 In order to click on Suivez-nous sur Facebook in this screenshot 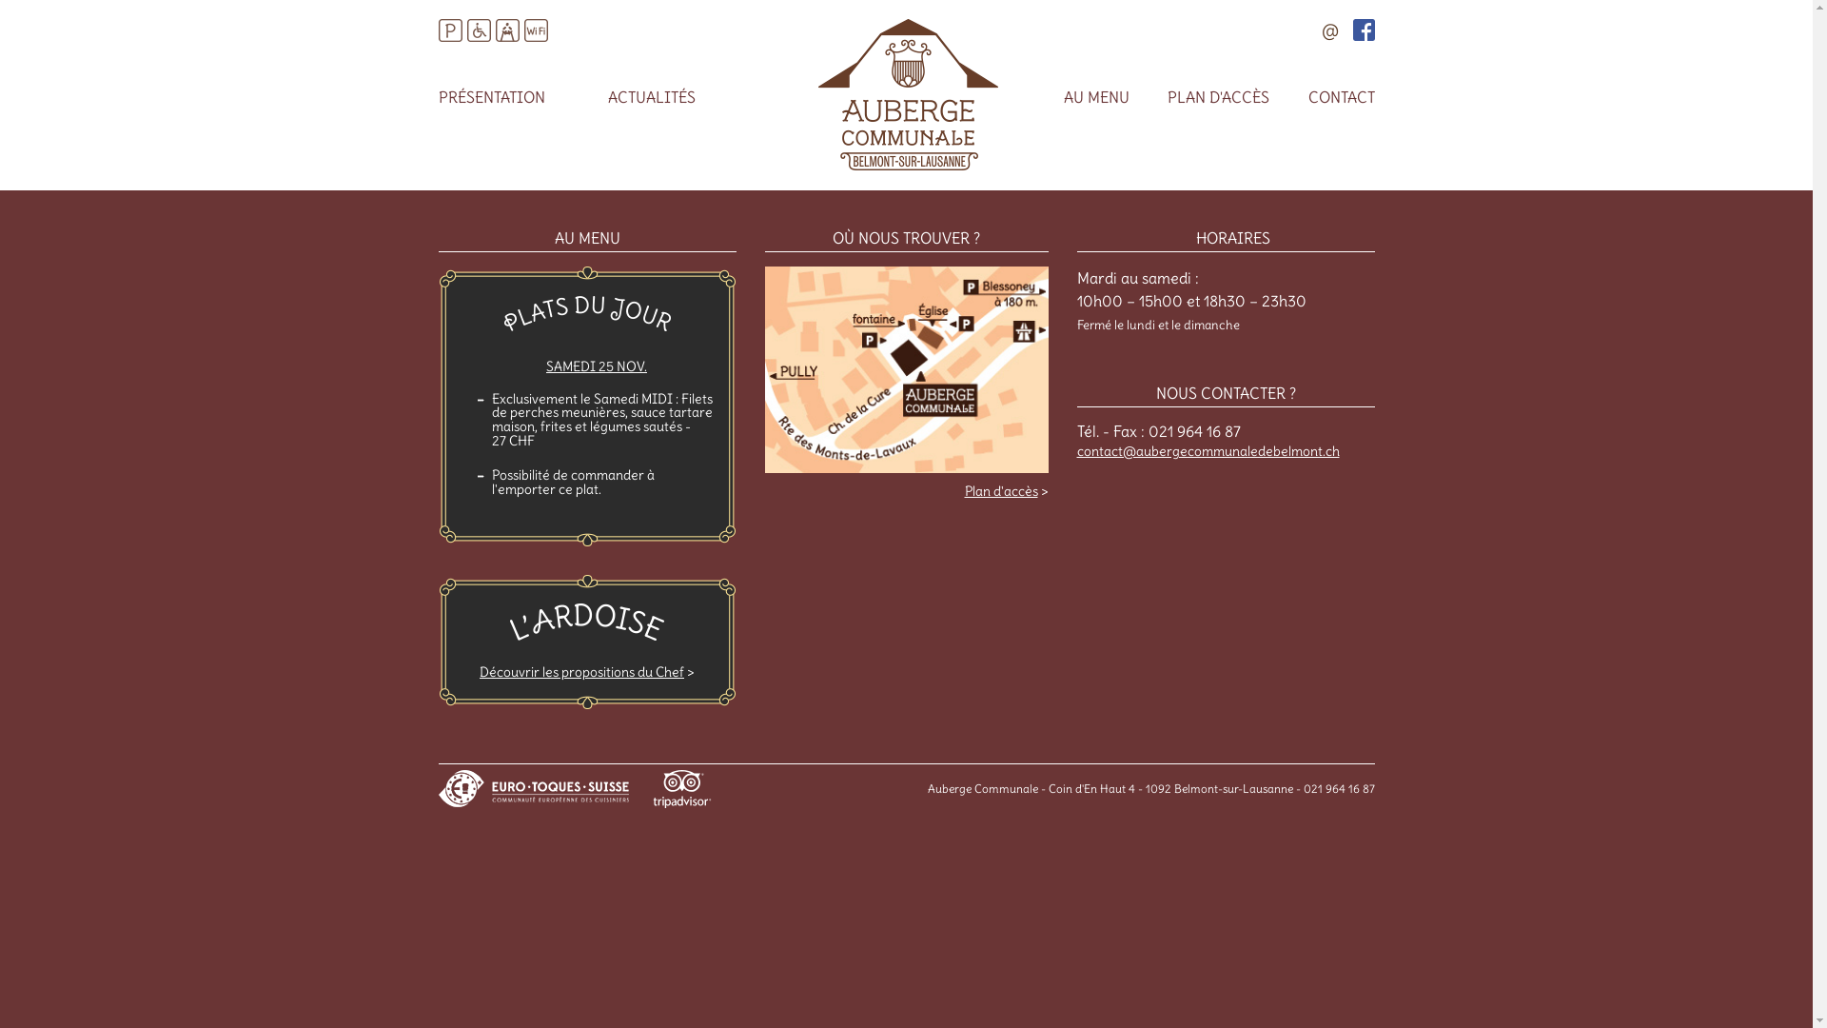, I will do `click(1365, 30)`.